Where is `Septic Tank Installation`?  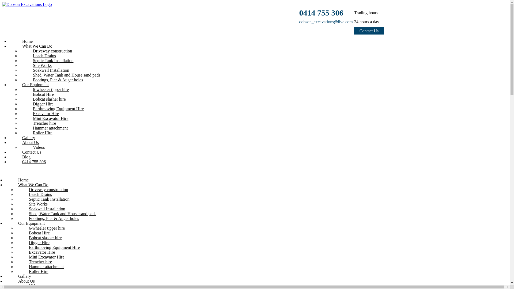
Septic Tank Installation is located at coordinates (47, 196).